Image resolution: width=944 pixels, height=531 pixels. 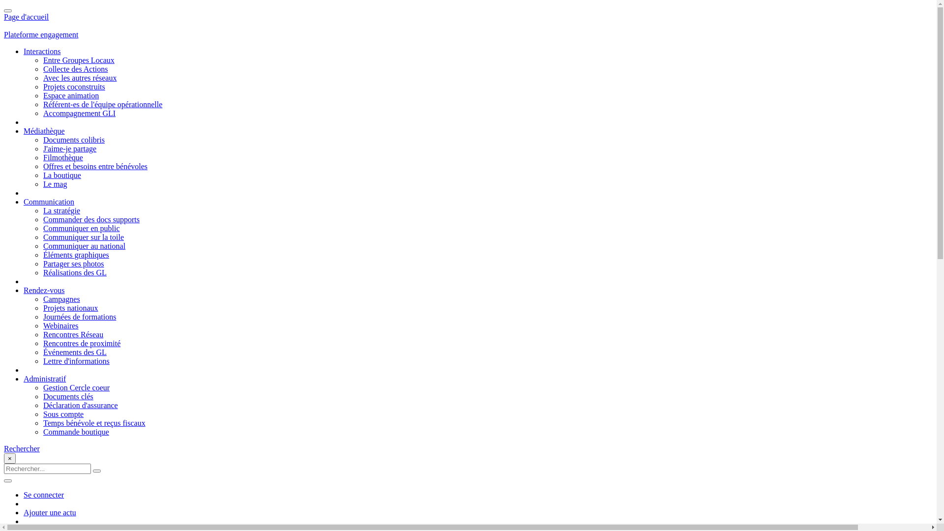 I want to click on Projets coconstruits, so click(x=74, y=87).